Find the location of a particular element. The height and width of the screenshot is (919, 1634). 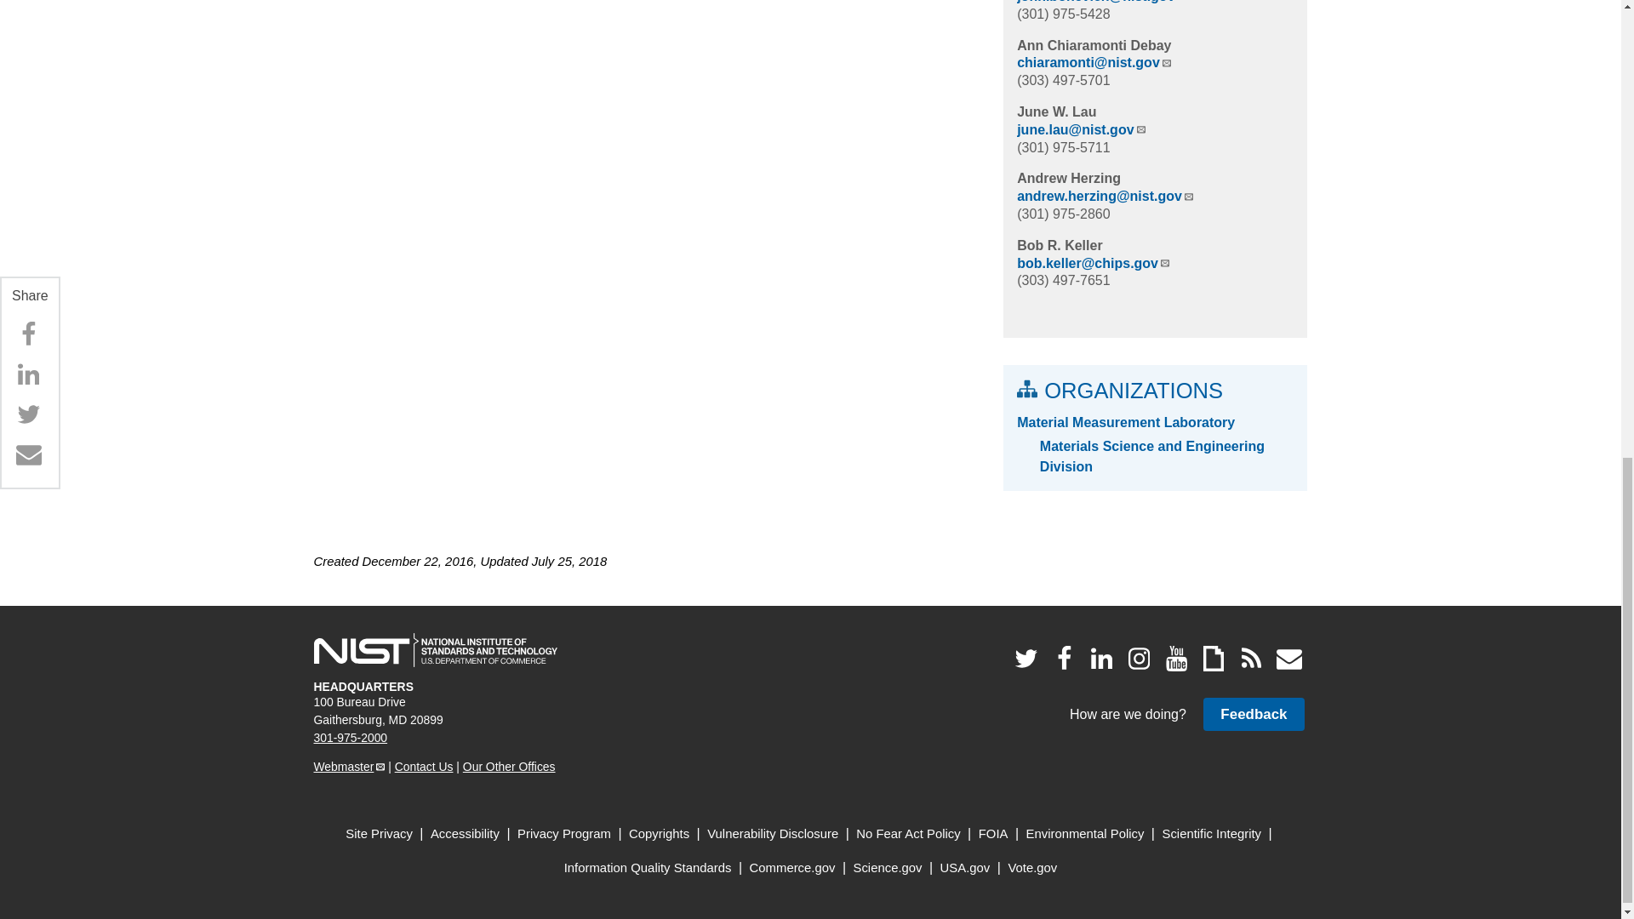

View staff profile page is located at coordinates (1069, 178).